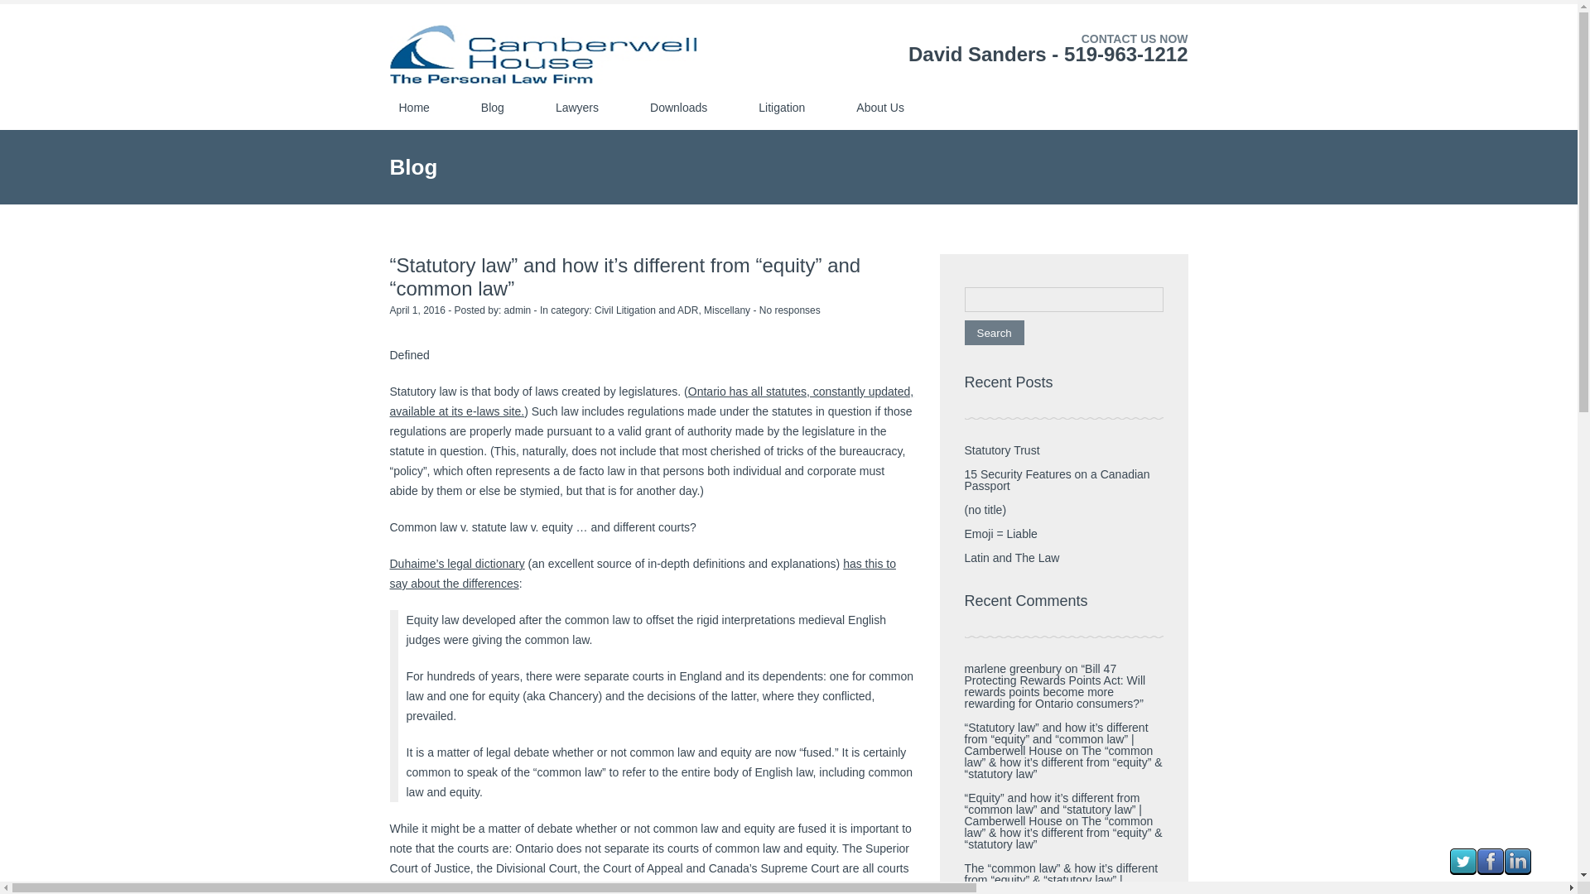 The height and width of the screenshot is (894, 1590). Describe the element at coordinates (414, 107) in the screenshot. I see `Home` at that location.